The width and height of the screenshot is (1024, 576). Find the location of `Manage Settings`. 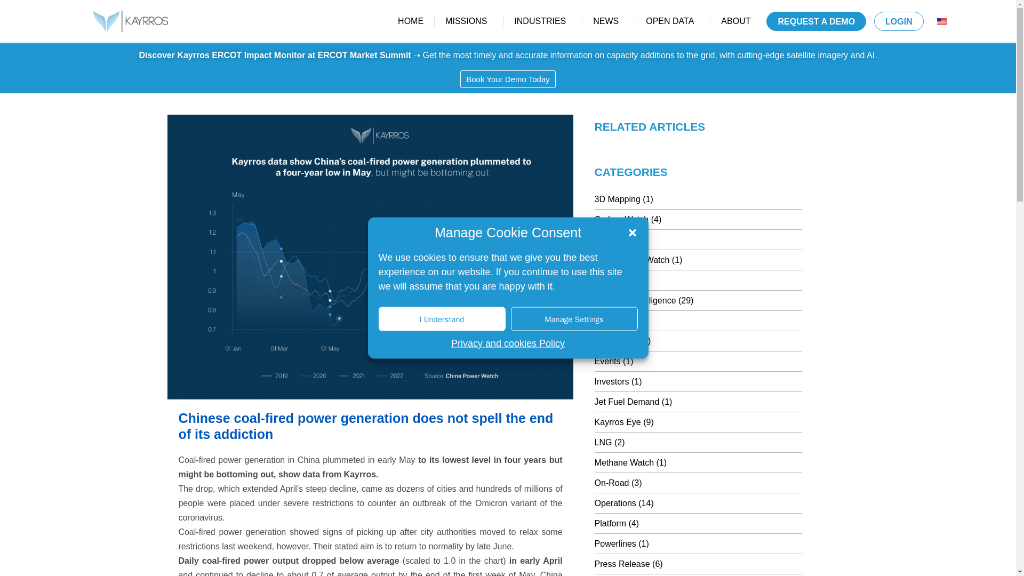

Manage Settings is located at coordinates (574, 319).